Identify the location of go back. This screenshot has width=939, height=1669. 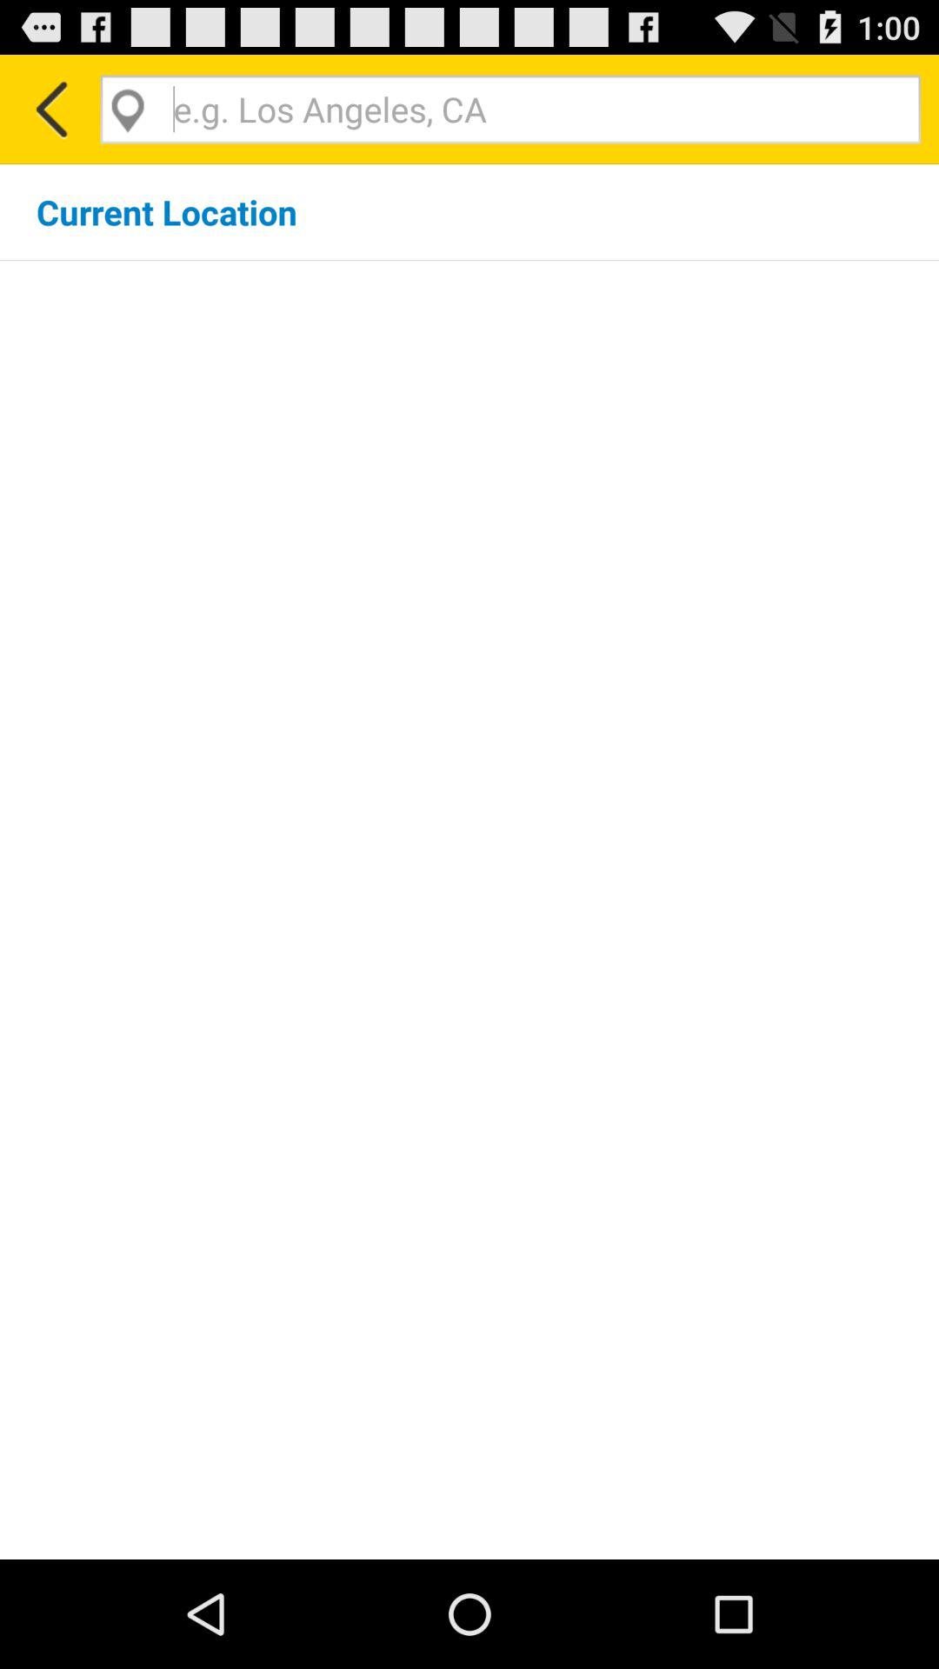
(50, 110).